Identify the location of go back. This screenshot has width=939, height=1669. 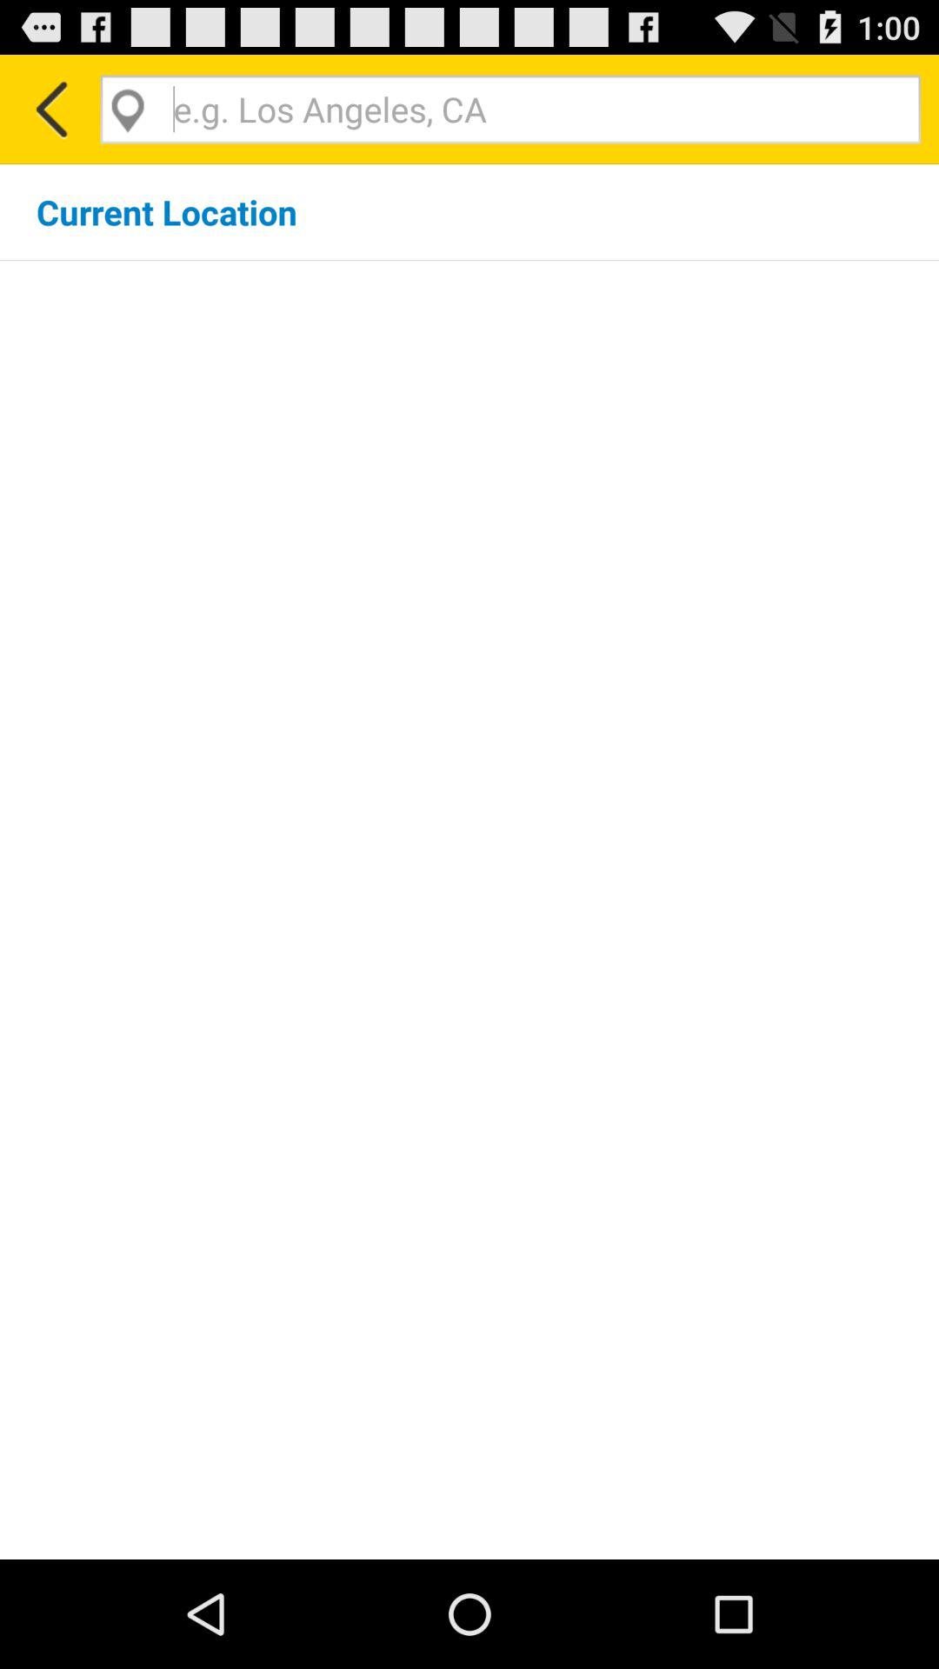
(50, 110).